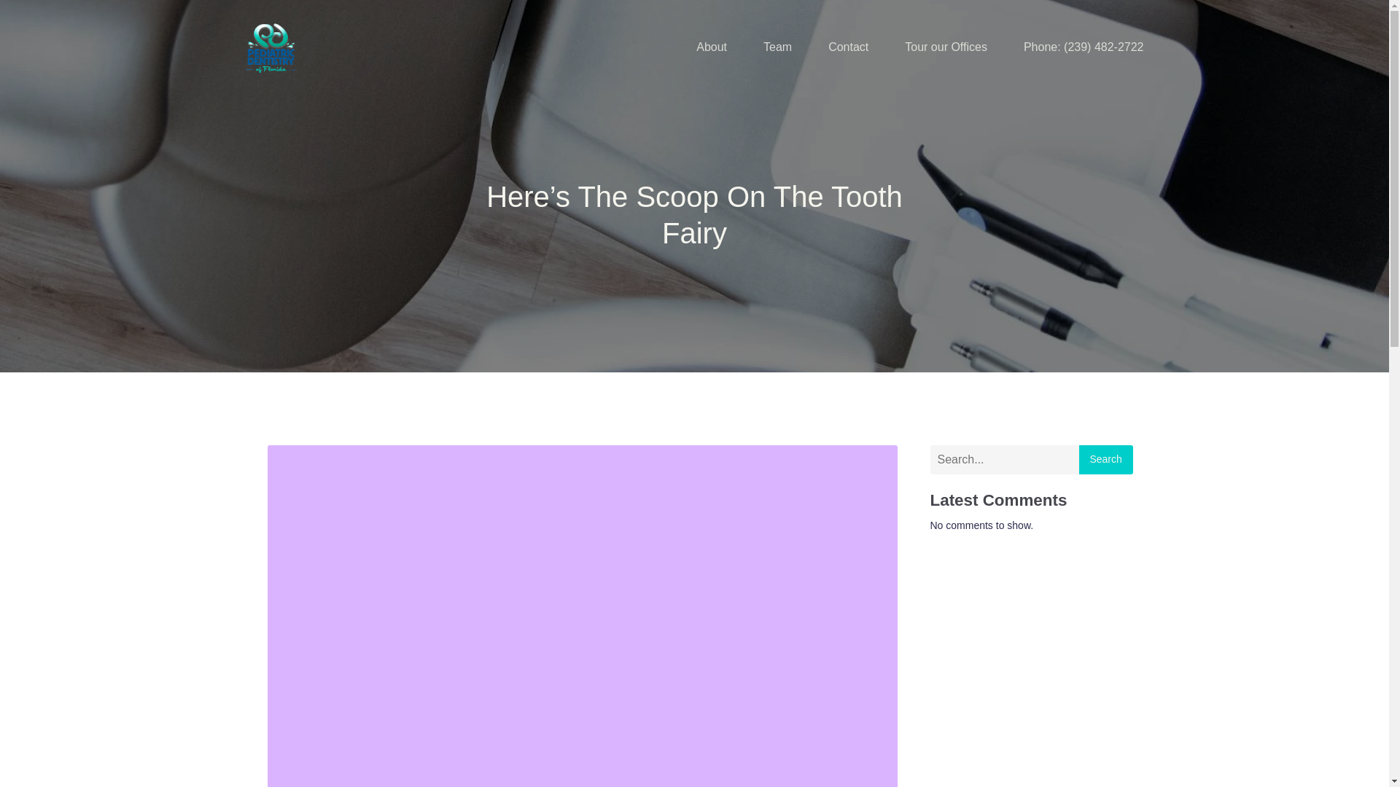  Describe the element at coordinates (777, 47) in the screenshot. I see `Team` at that location.